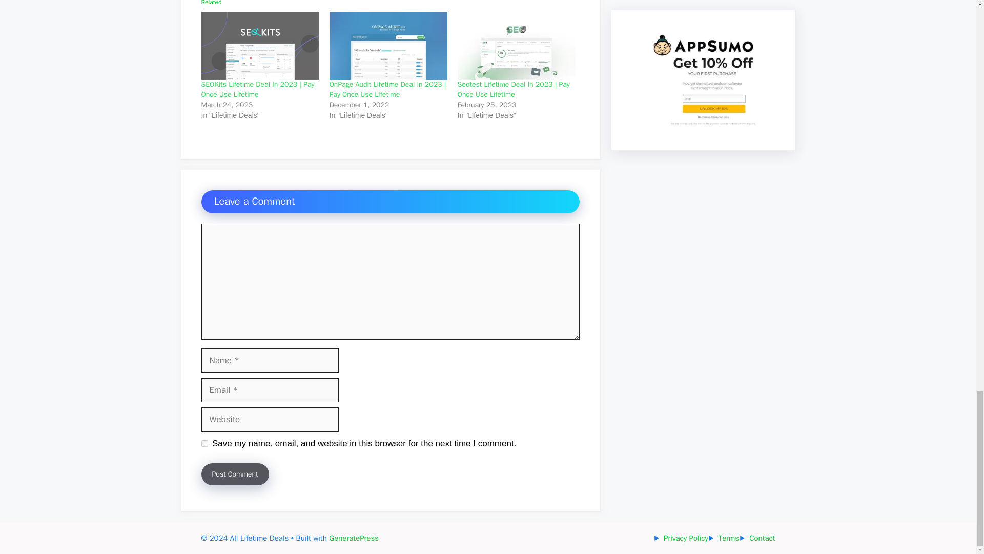 The height and width of the screenshot is (554, 984). What do you see at coordinates (686, 538) in the screenshot?
I see `Privacy Policy` at bounding box center [686, 538].